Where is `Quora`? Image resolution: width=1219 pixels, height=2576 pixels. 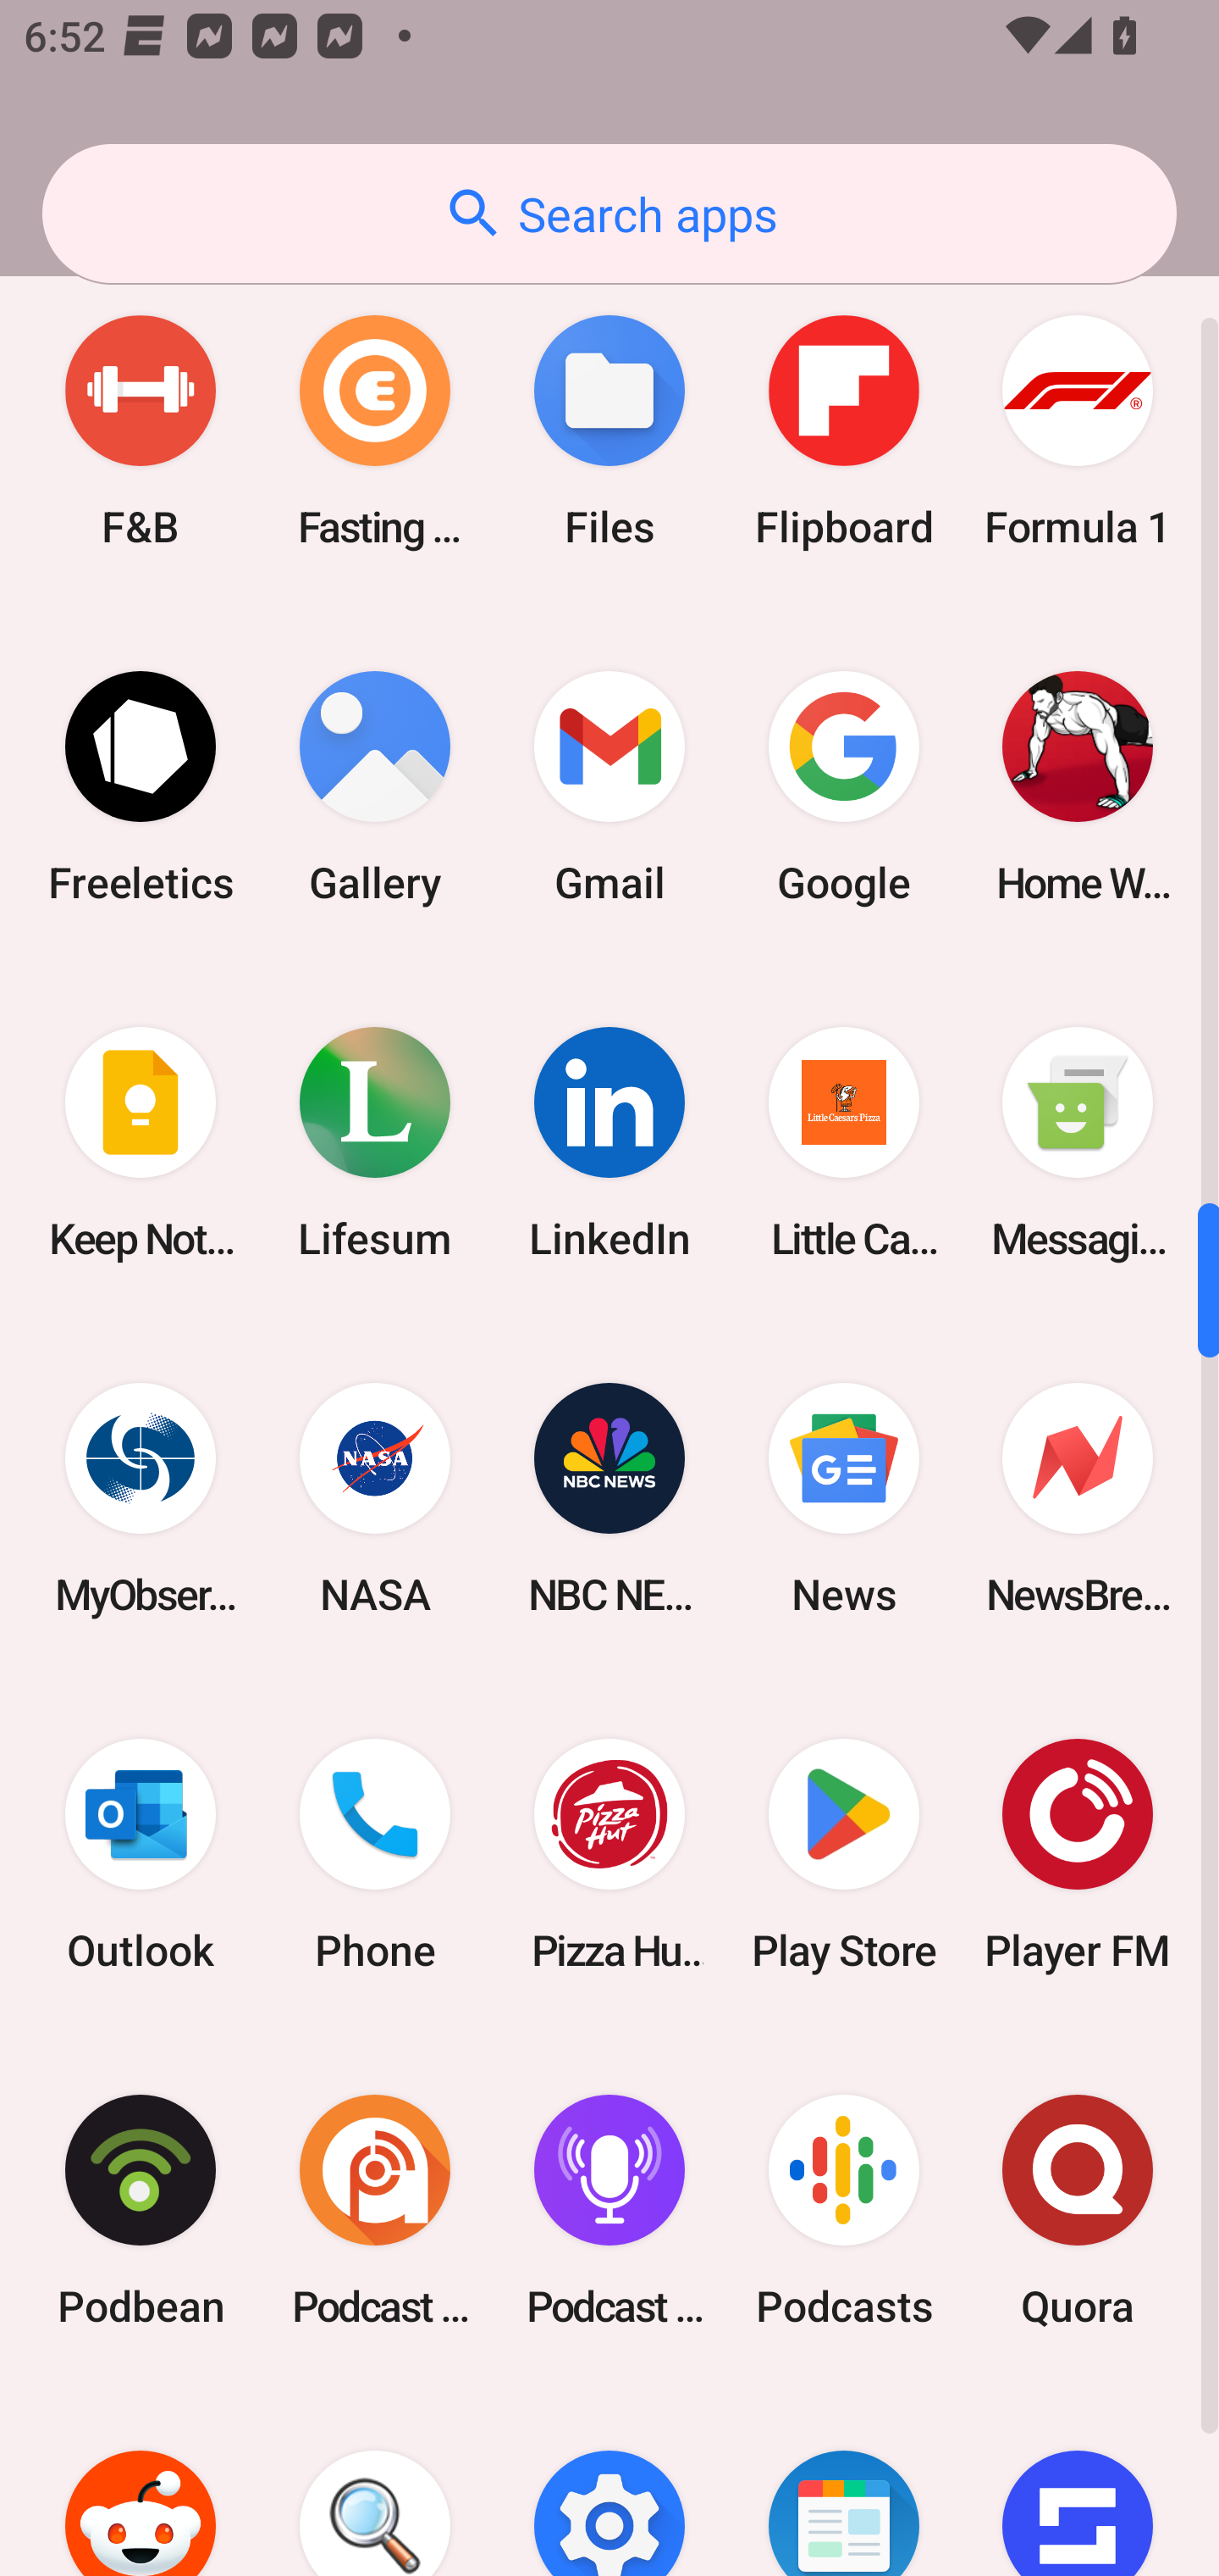 Quora is located at coordinates (1078, 2210).